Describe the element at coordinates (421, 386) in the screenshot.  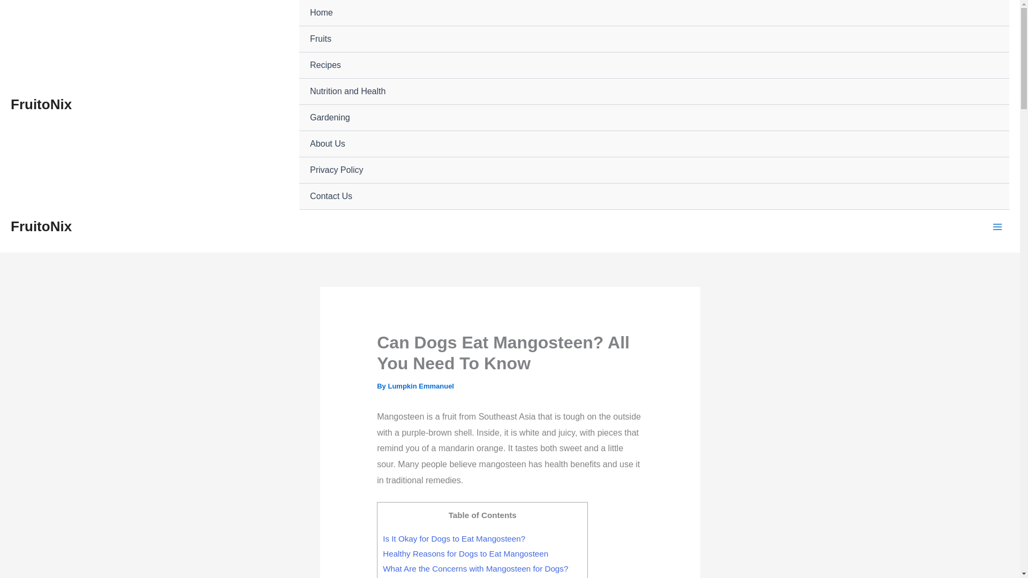
I see `View all posts by Lumpkin Emmanuel` at that location.